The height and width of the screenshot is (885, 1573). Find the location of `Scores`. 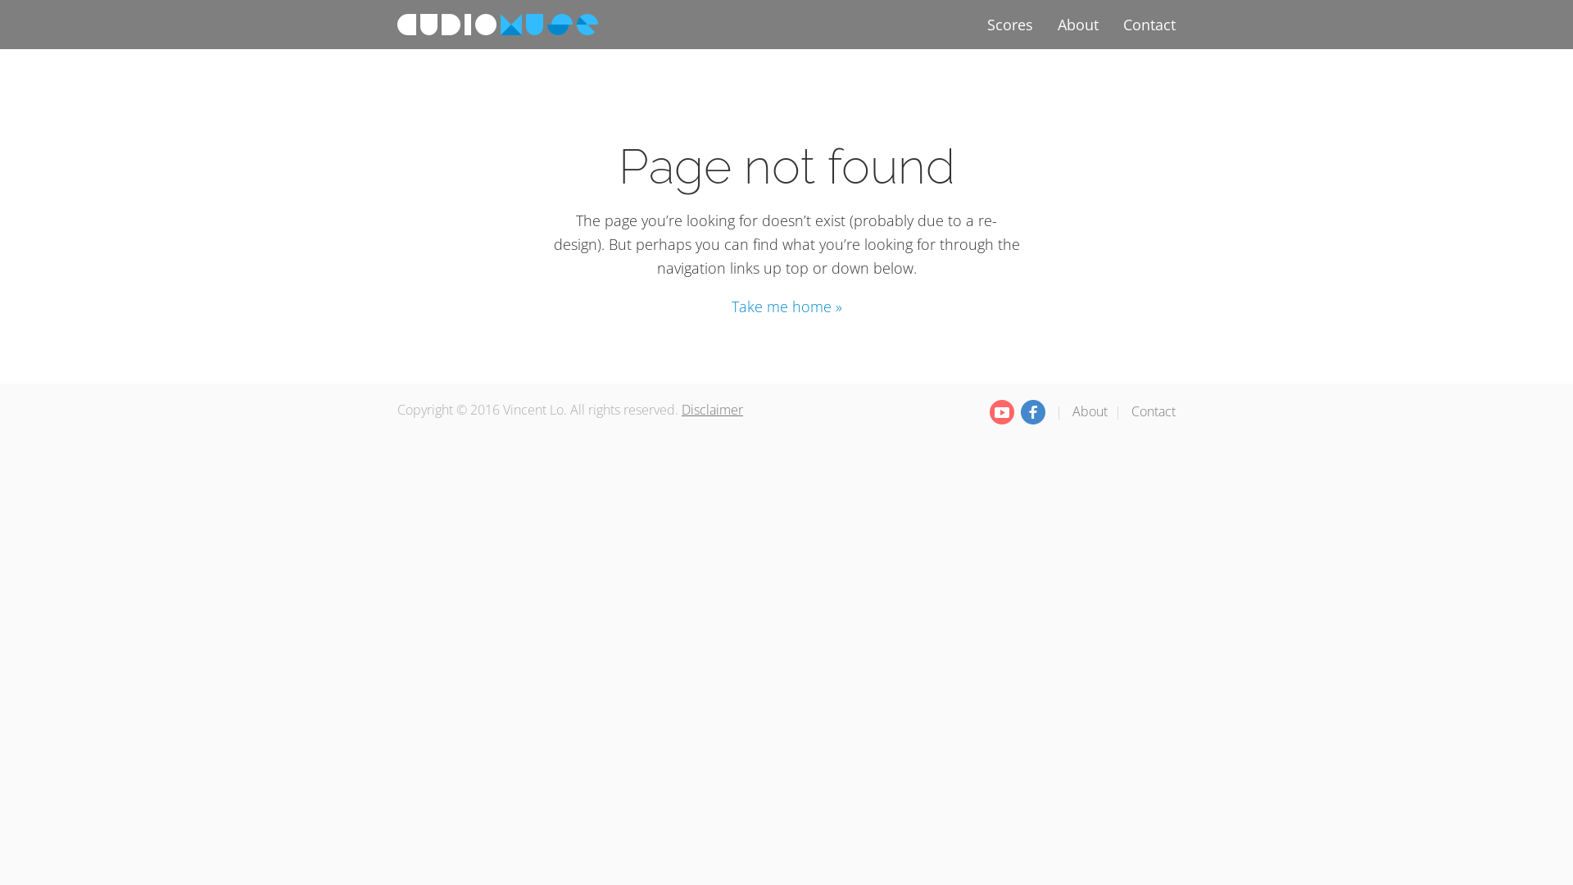

Scores is located at coordinates (1010, 25).